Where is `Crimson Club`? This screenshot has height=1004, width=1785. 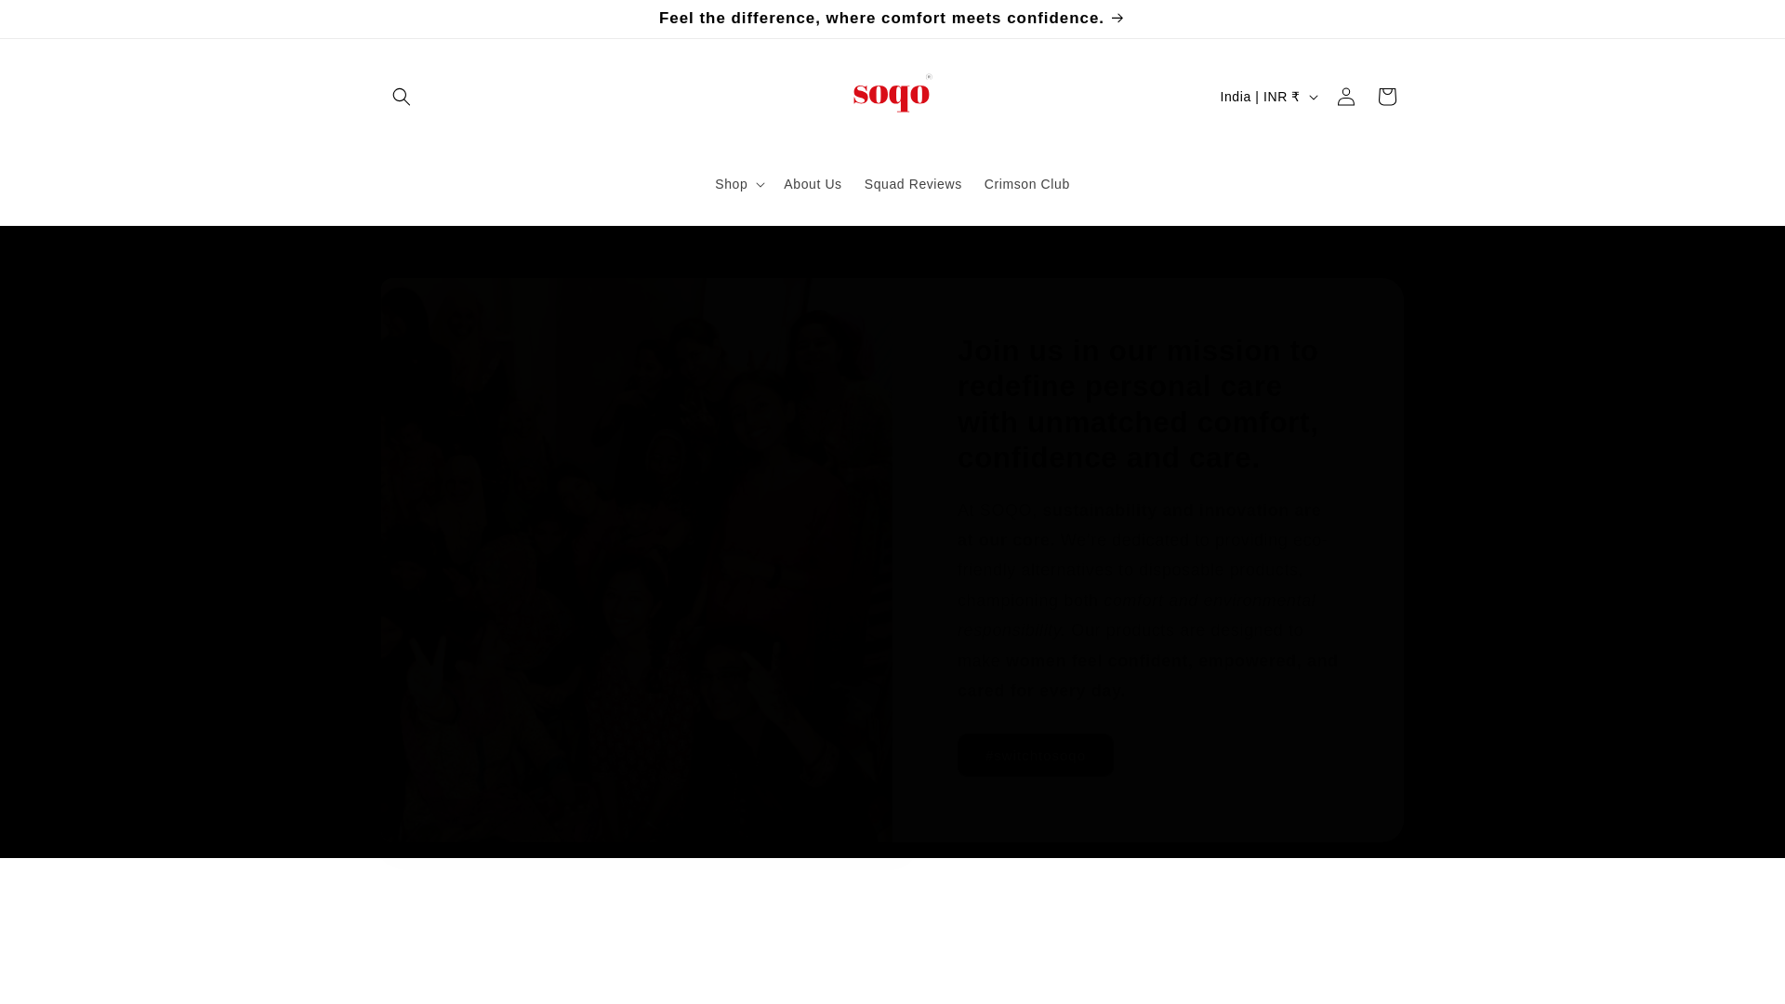
Crimson Club is located at coordinates (1026, 184).